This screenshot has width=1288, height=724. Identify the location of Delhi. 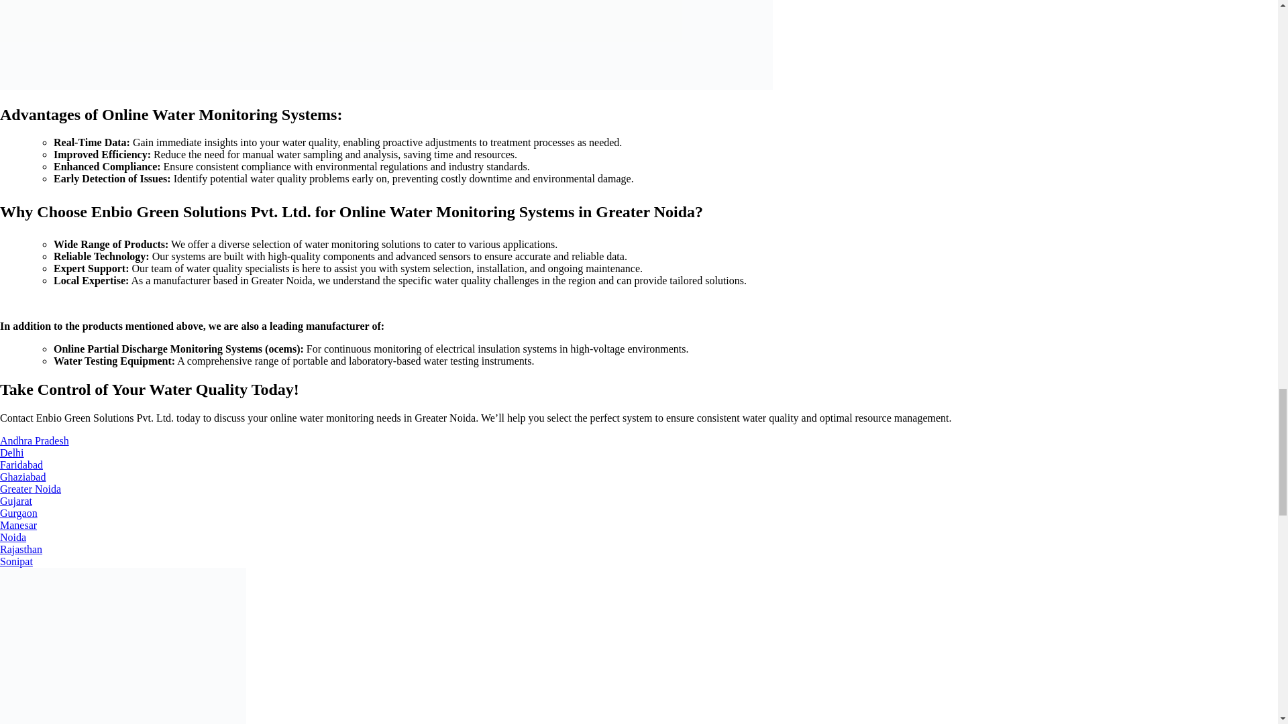
(12, 452).